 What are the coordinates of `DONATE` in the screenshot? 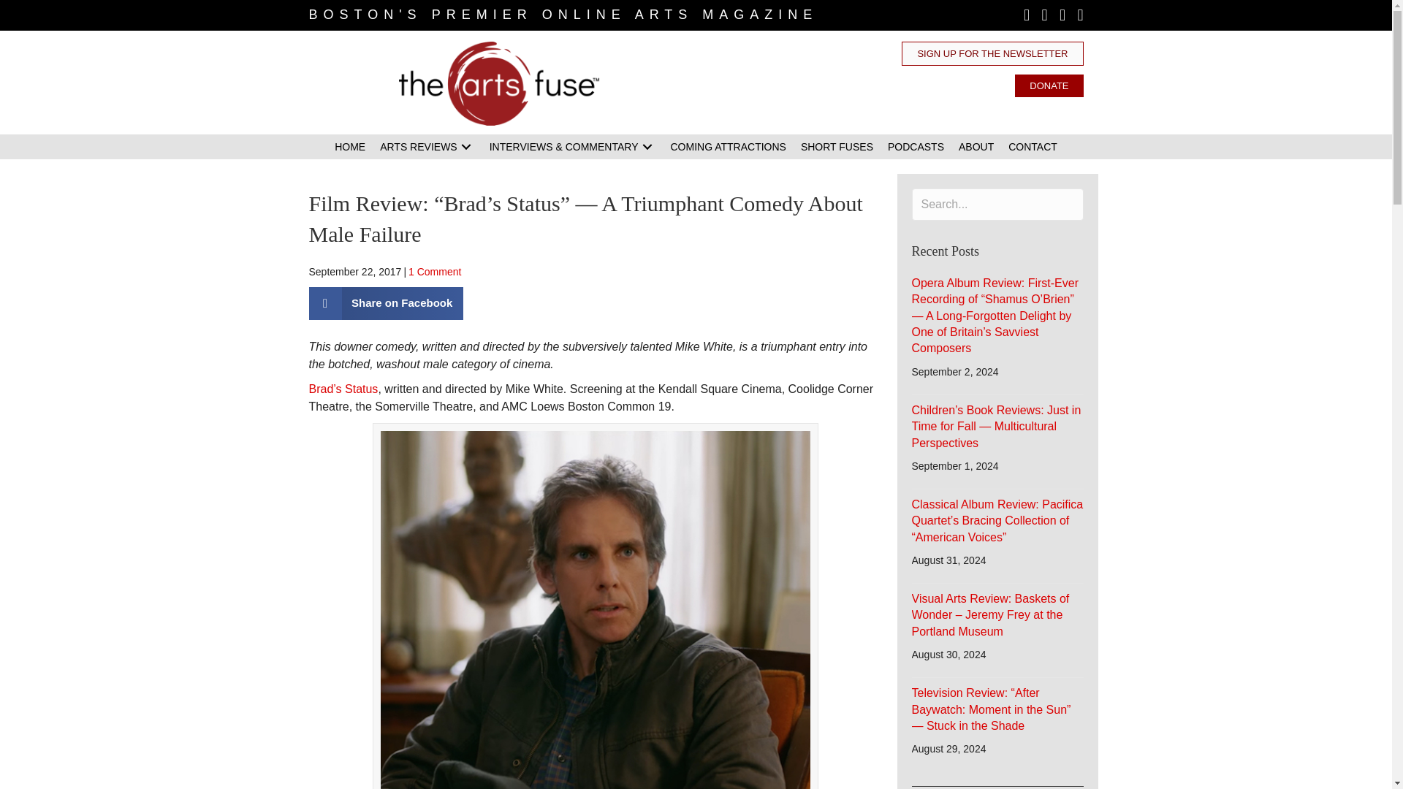 It's located at (1049, 85).